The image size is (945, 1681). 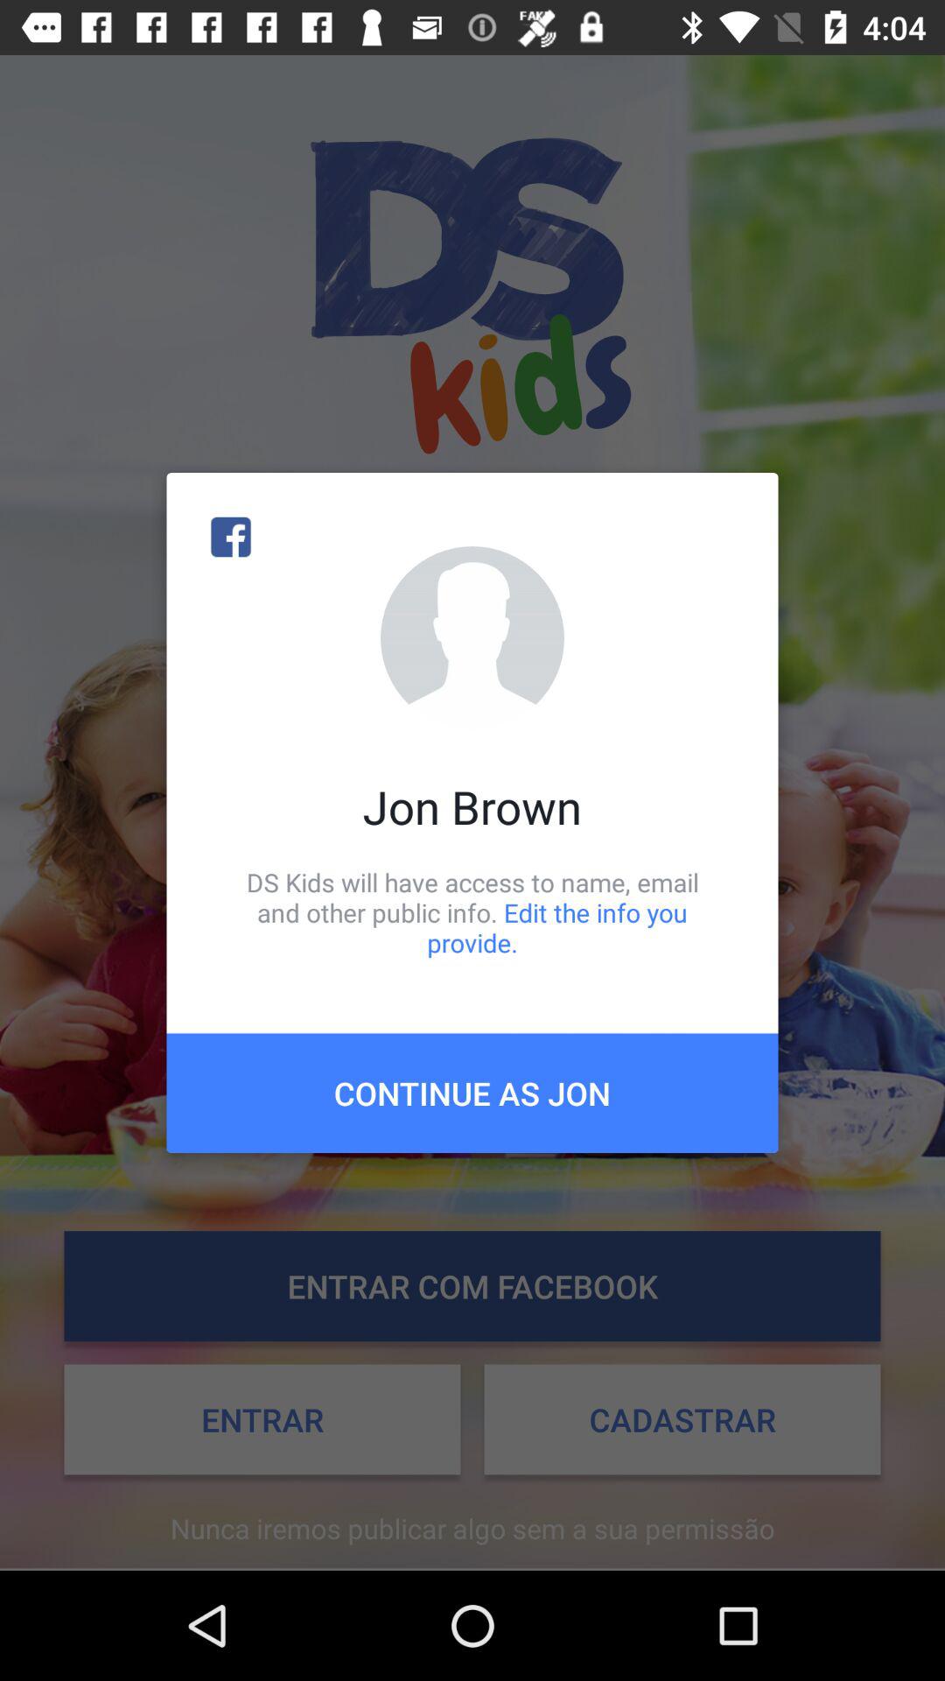 I want to click on launch the item above continue as jon, so click(x=472, y=912).